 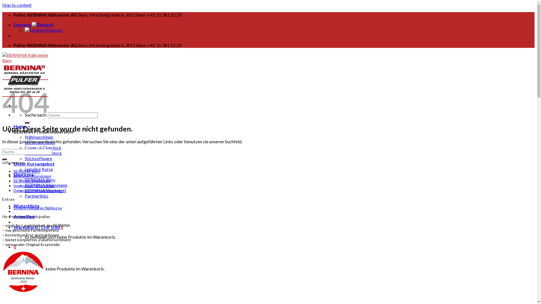 I want to click on Die Firma, so click(x=24, y=175).